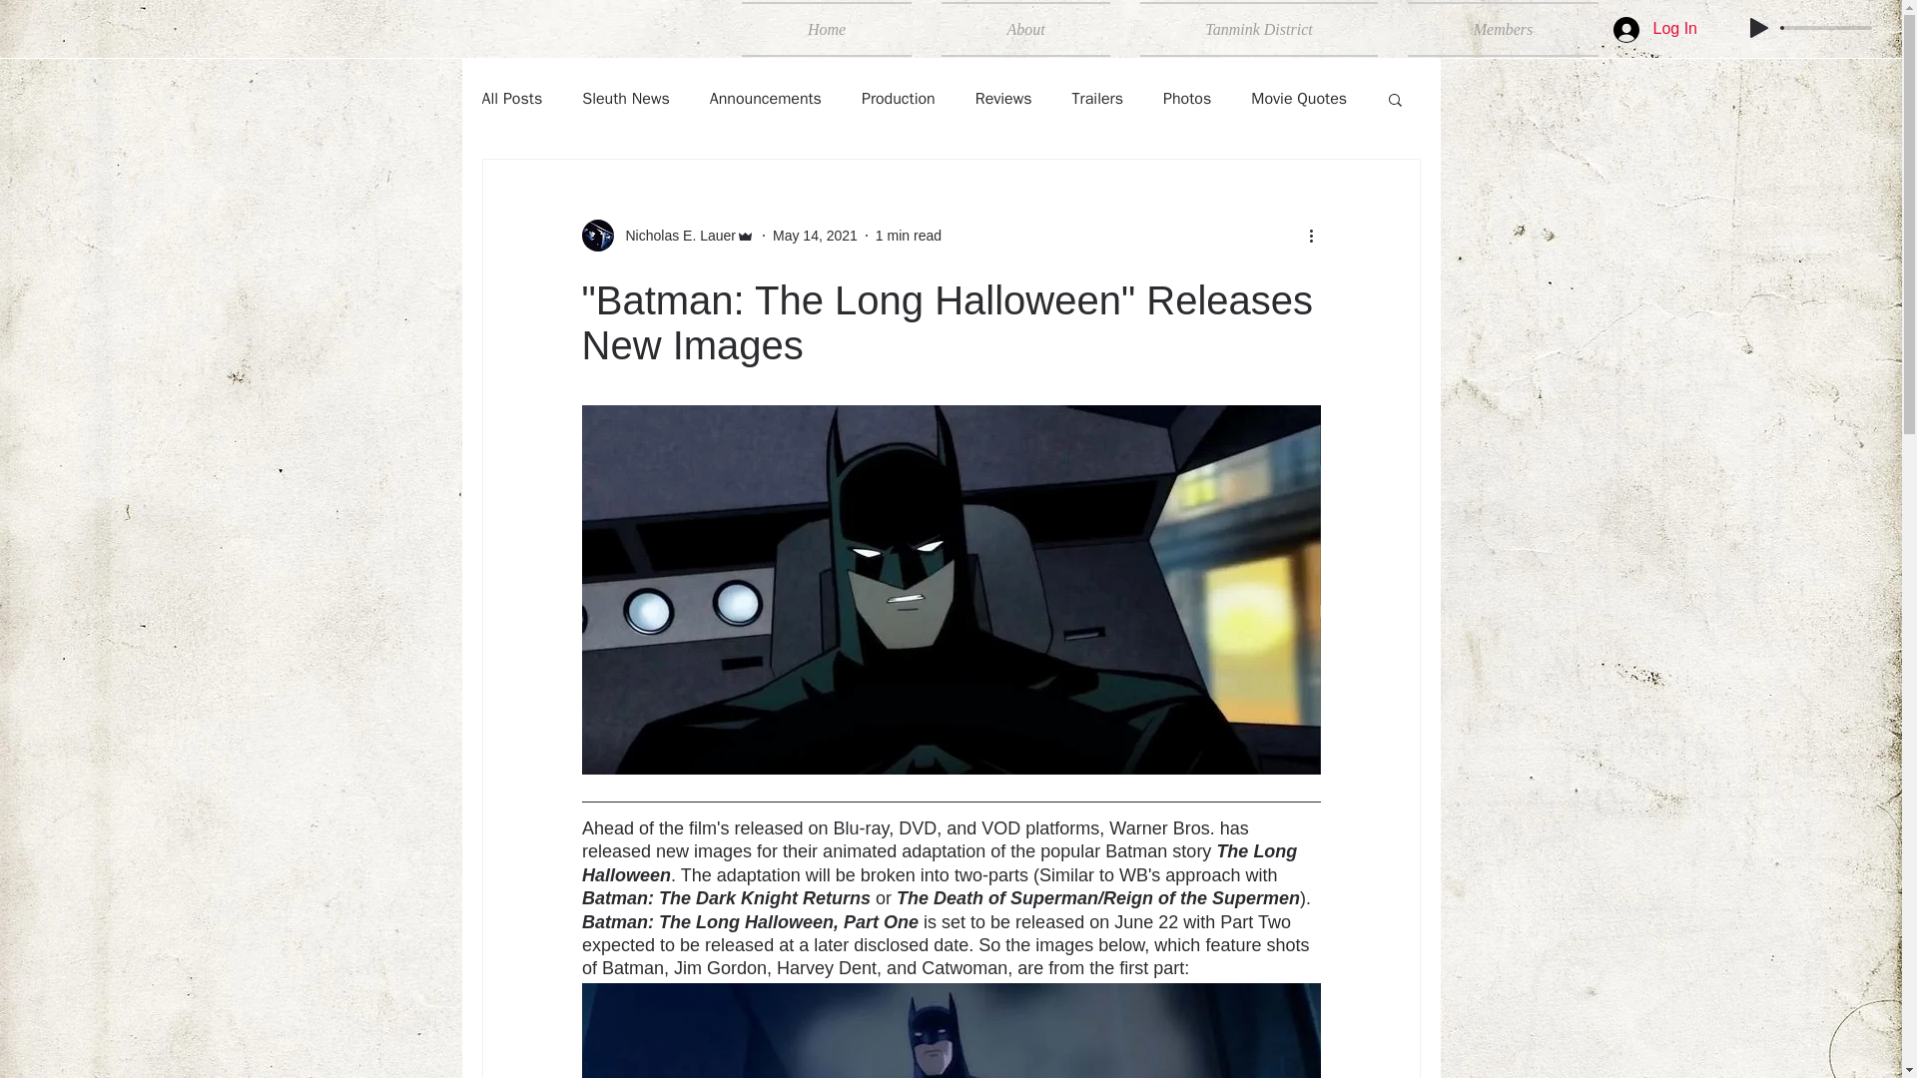 The image size is (1917, 1078). Describe the element at coordinates (909, 236) in the screenshot. I see `1 min read` at that location.